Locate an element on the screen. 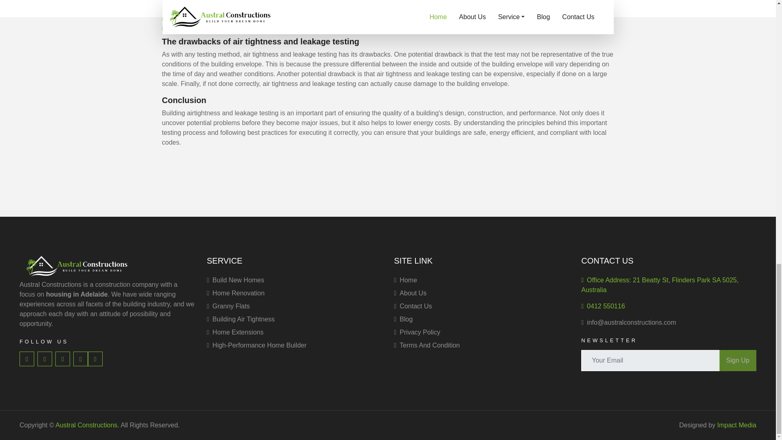  Contact Us is located at coordinates (481, 306).